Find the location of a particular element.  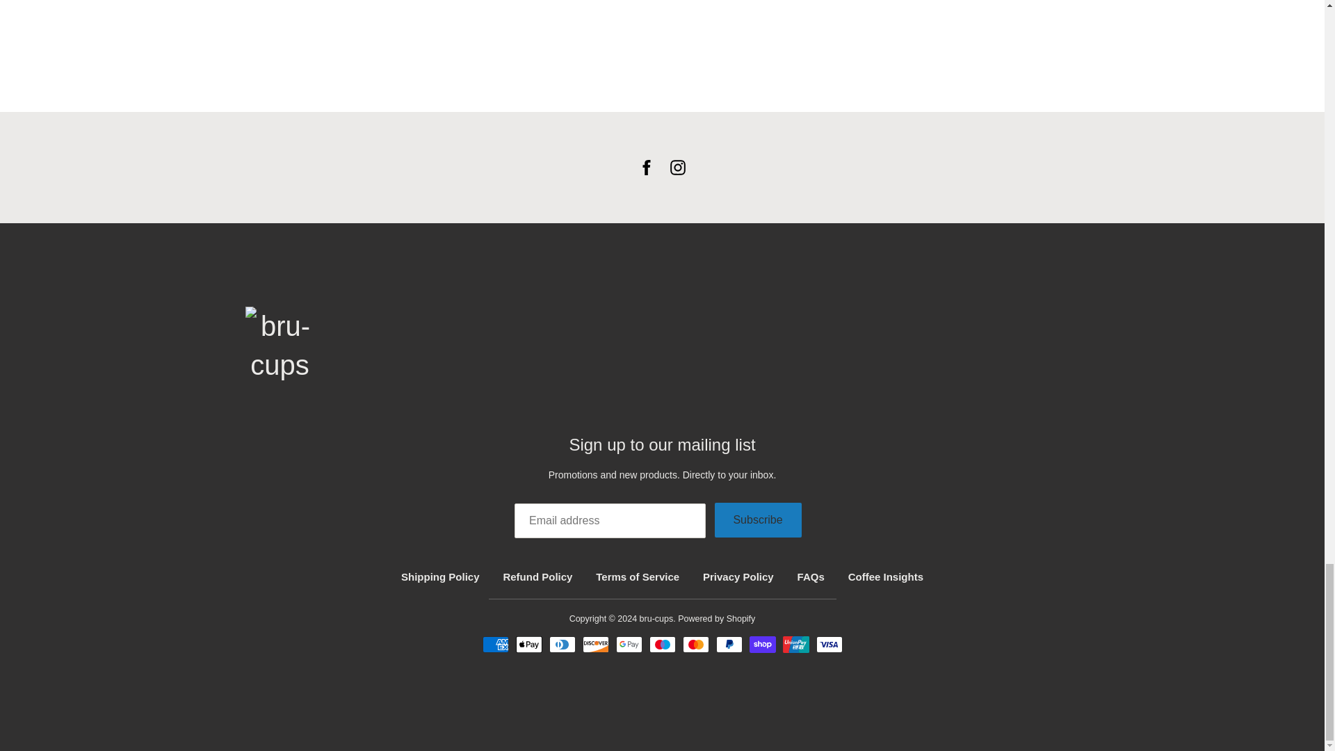

Shipping Policy is located at coordinates (440, 576).